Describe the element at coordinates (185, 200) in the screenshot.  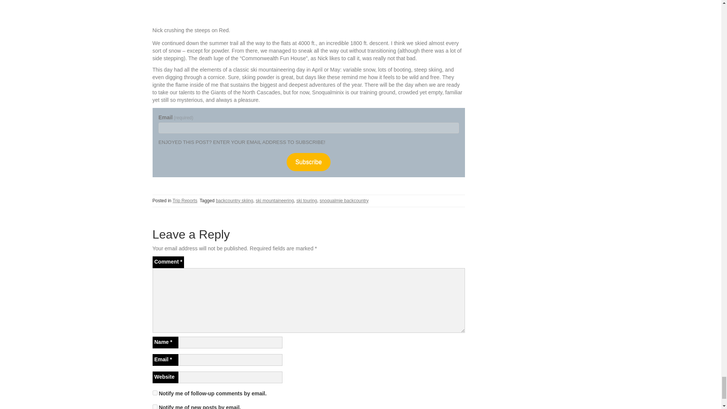
I see `Trip Reports` at that location.